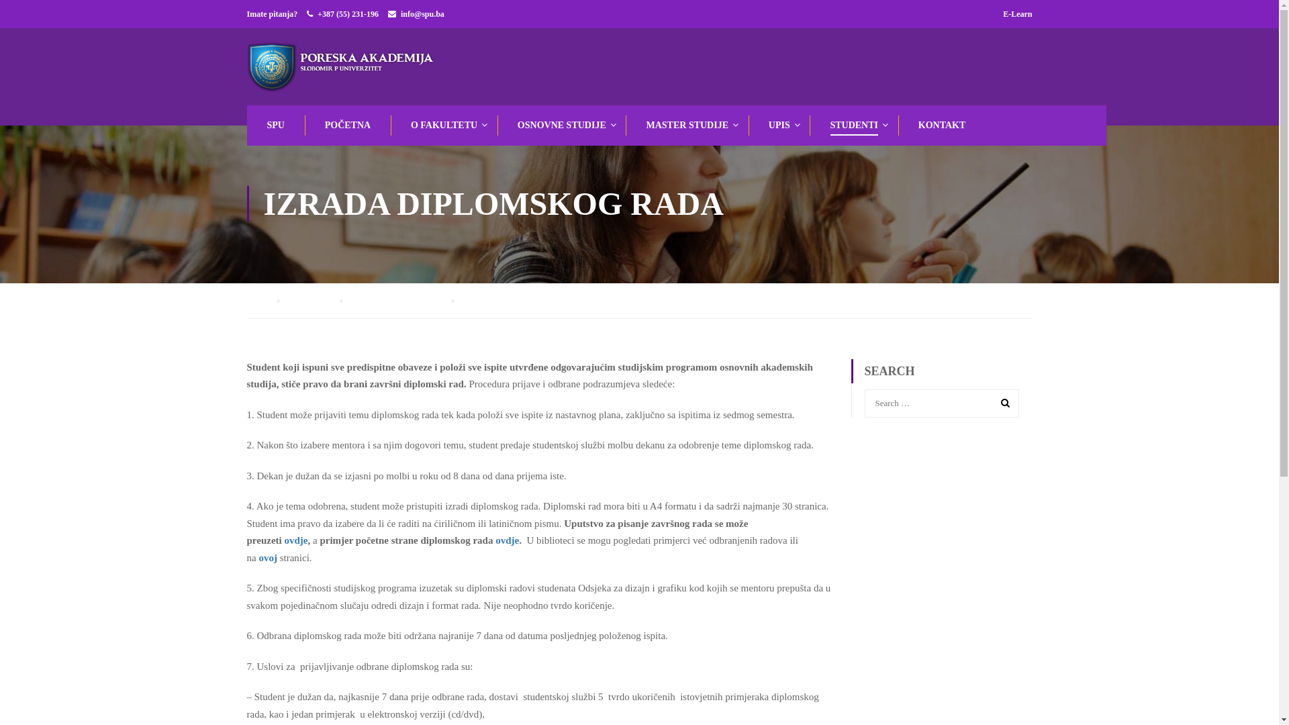 This screenshot has height=725, width=1289. Describe the element at coordinates (404, 301) in the screenshot. I see `Studentski radovi i projekti` at that location.